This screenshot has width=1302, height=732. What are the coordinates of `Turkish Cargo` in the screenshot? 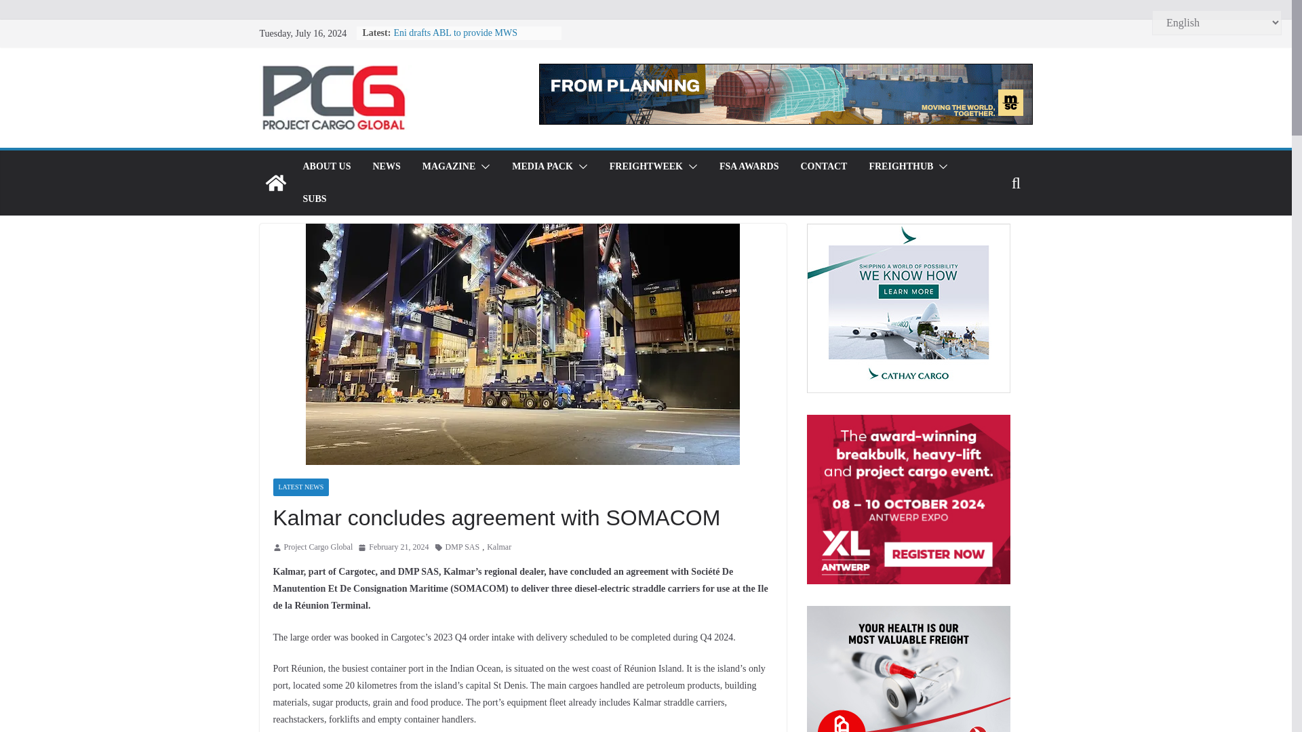 It's located at (909, 669).